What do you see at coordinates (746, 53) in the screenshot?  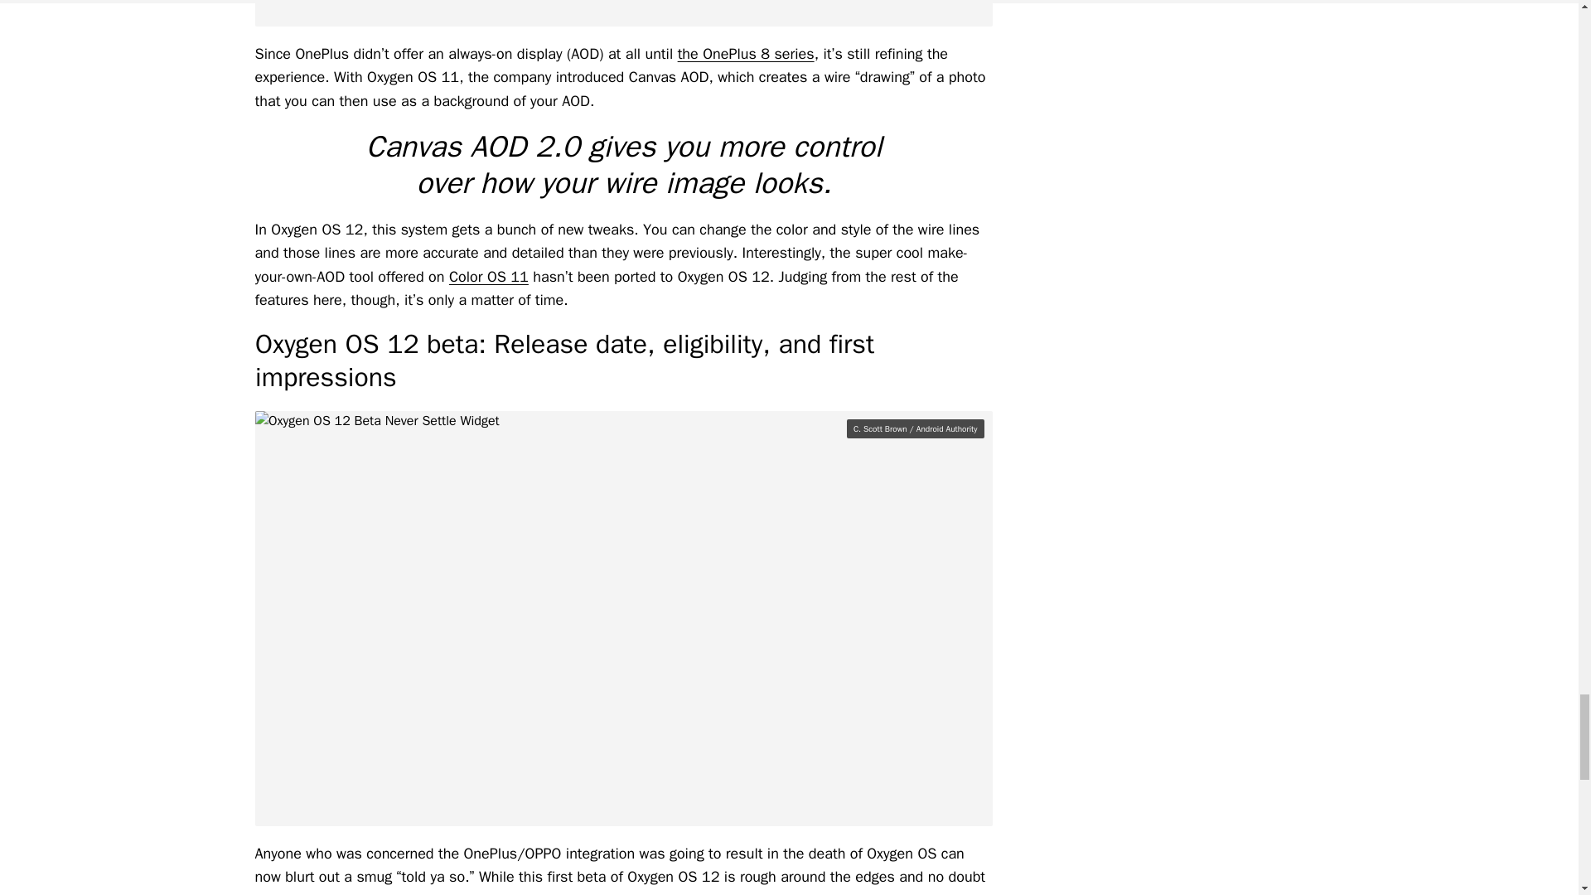 I see `the OnePlus 8 series` at bounding box center [746, 53].